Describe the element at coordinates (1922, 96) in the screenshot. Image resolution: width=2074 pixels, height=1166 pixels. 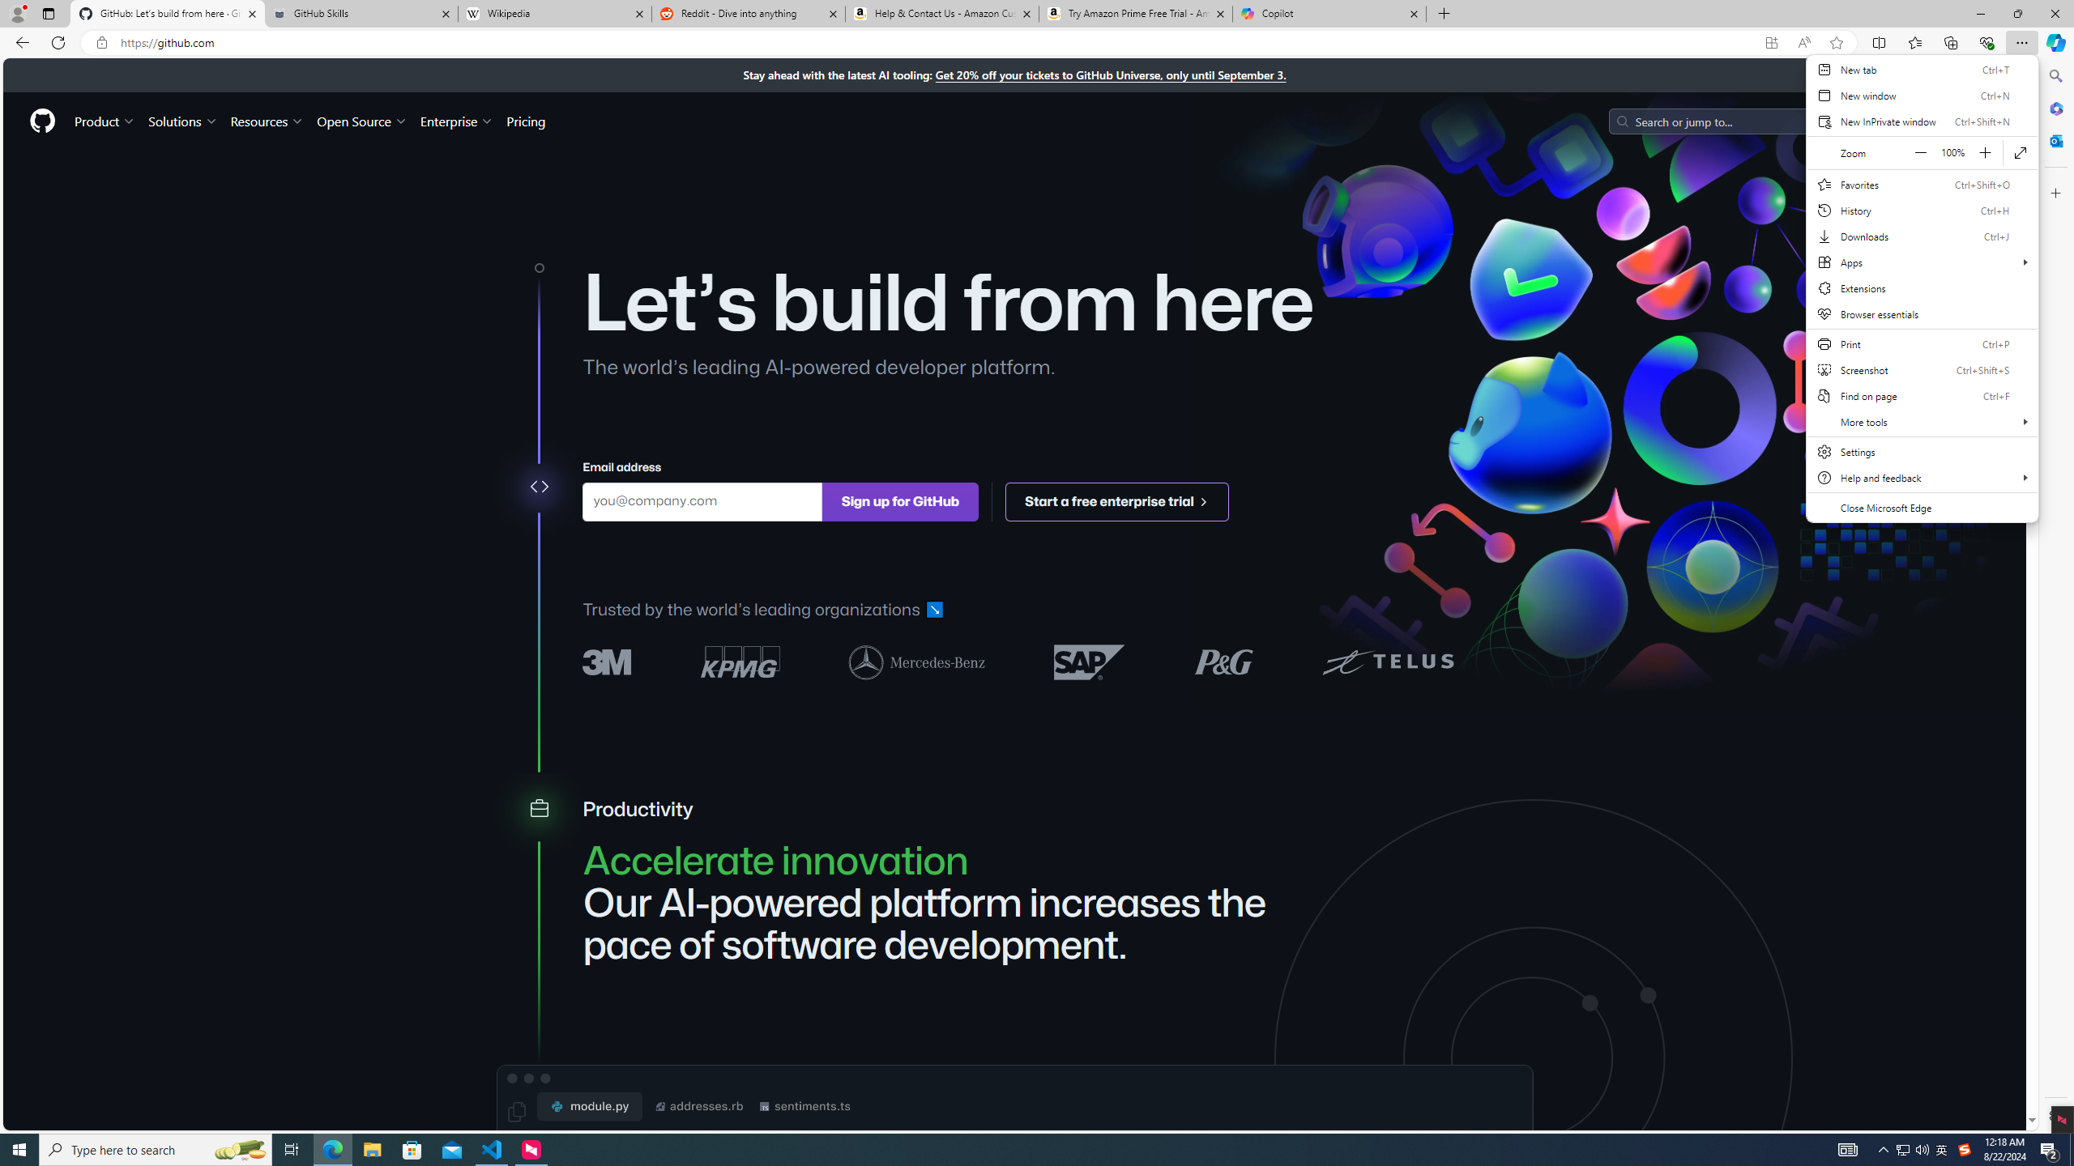
I see `New window` at that location.